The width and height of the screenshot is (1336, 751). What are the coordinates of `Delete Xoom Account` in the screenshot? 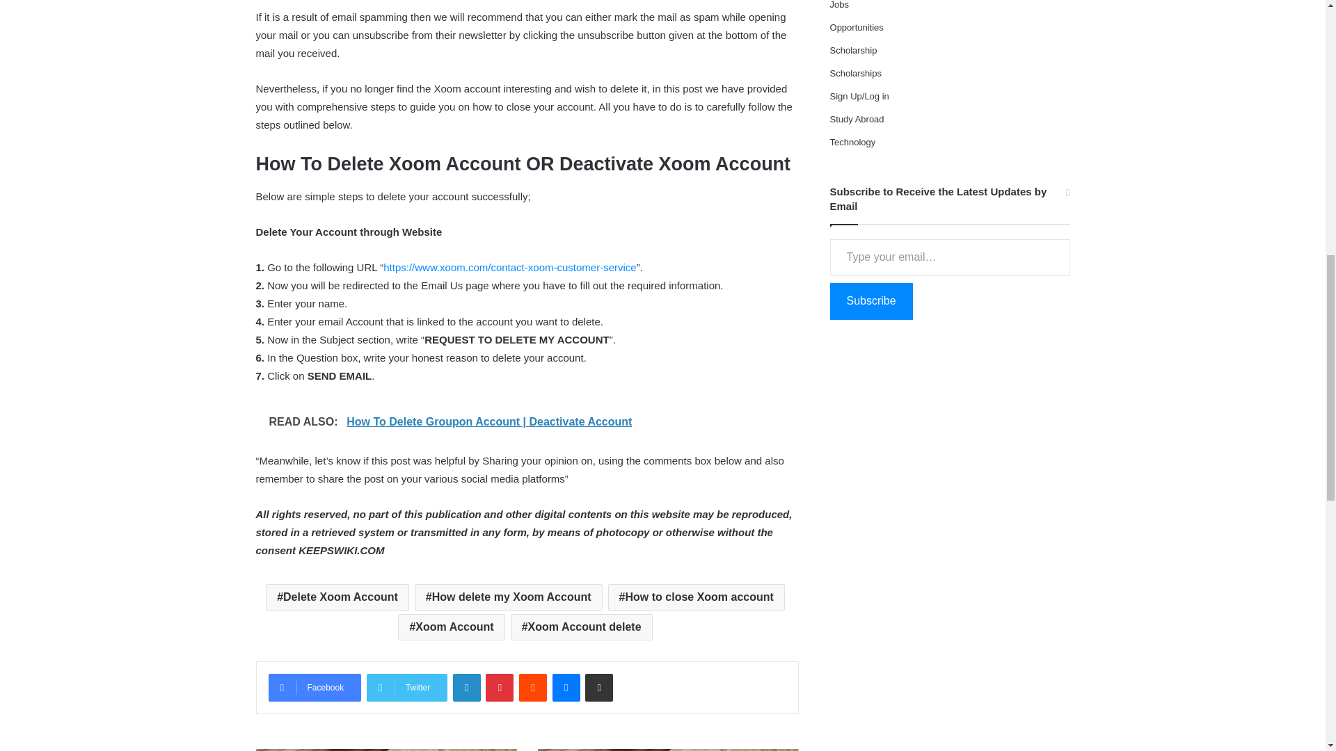 It's located at (337, 597).